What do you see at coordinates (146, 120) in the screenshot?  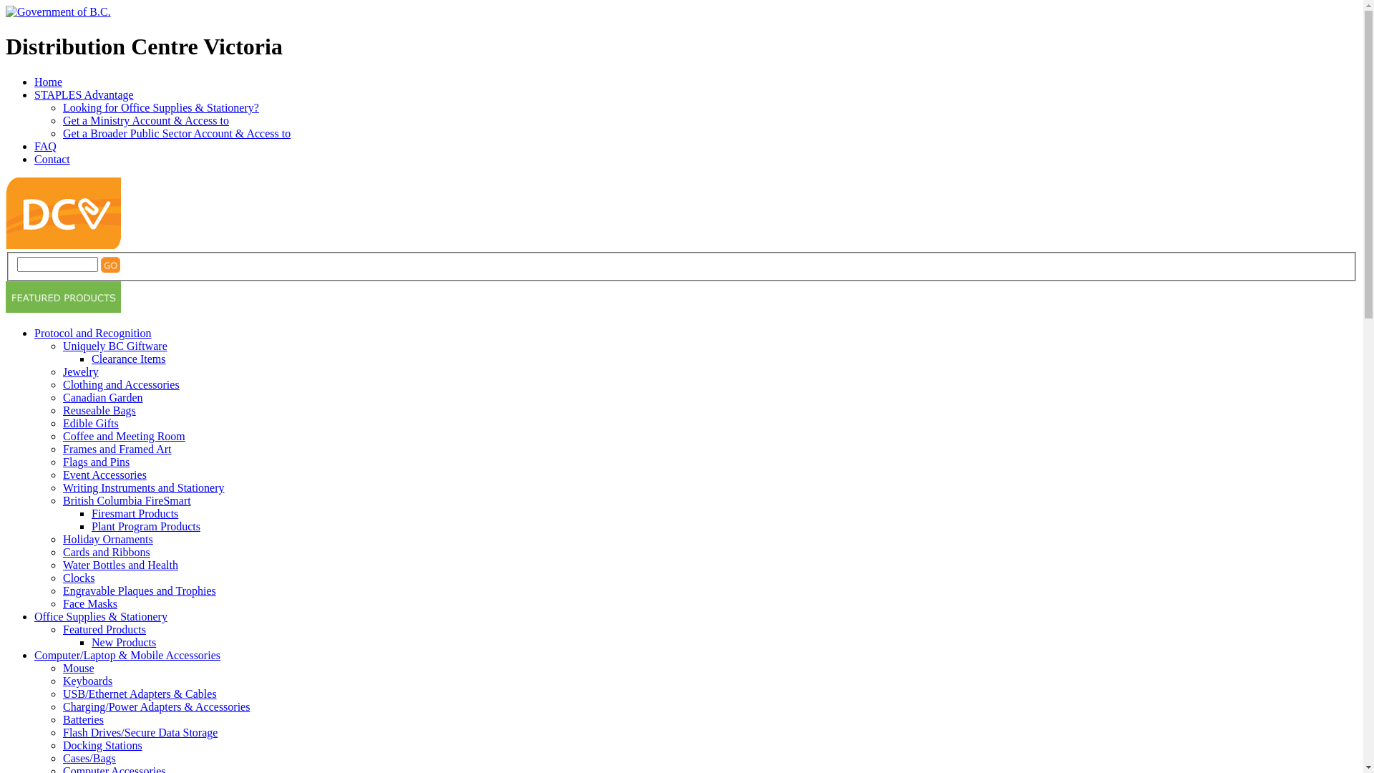 I see `Get a Ministry Account & Access to` at bounding box center [146, 120].